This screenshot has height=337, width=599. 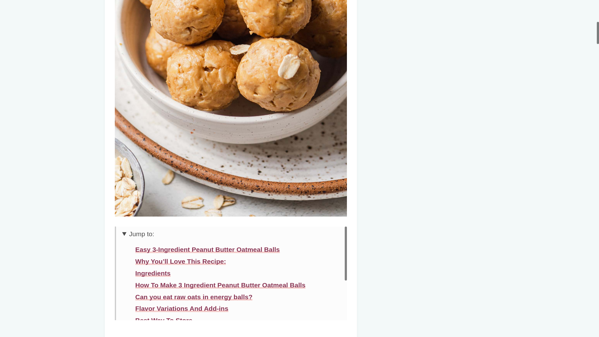 I want to click on Flavor Variations And Add-ins, so click(x=182, y=308).